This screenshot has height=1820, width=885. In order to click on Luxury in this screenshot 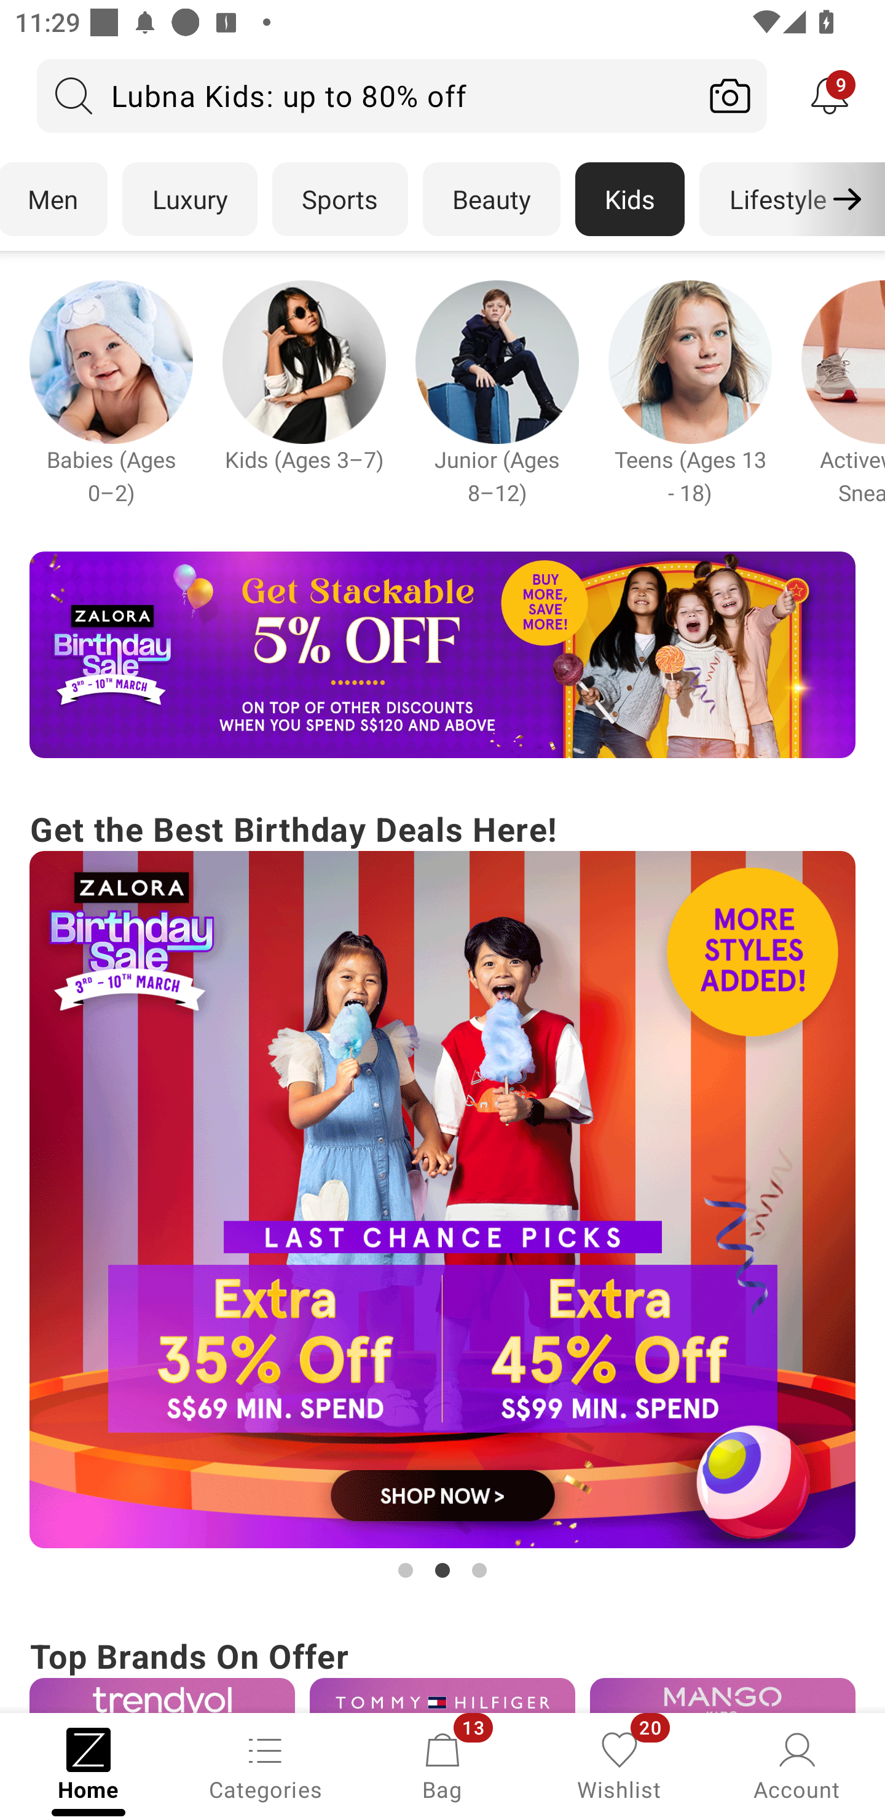, I will do `click(189, 199)`.